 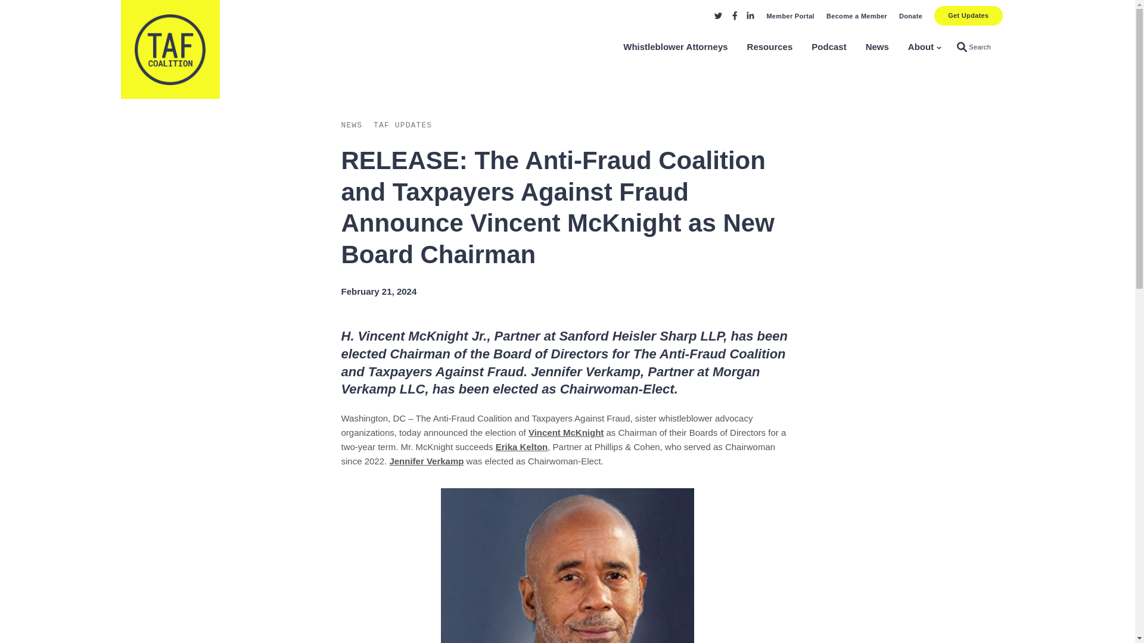 What do you see at coordinates (877, 47) in the screenshot?
I see `Podcast` at bounding box center [877, 47].